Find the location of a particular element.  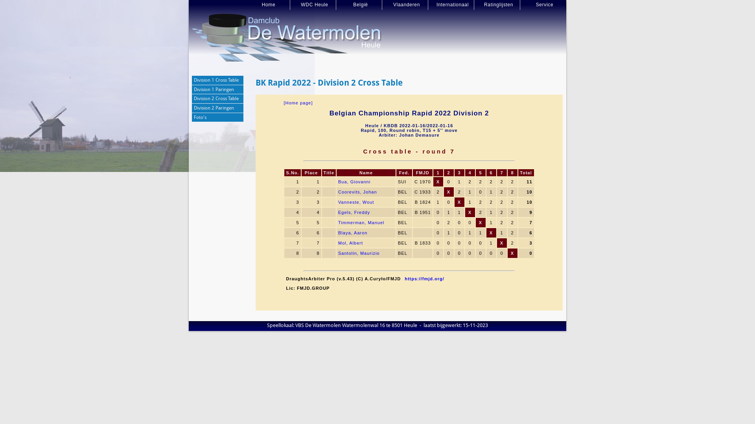

Home is located at coordinates (267, 5).